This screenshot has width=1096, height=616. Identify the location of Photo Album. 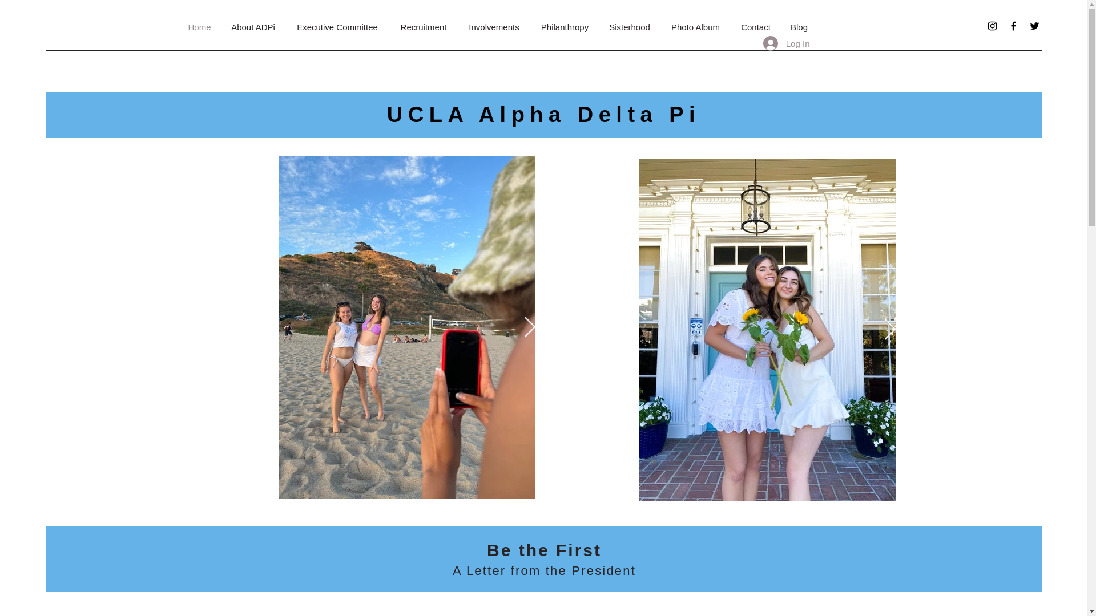
(695, 27).